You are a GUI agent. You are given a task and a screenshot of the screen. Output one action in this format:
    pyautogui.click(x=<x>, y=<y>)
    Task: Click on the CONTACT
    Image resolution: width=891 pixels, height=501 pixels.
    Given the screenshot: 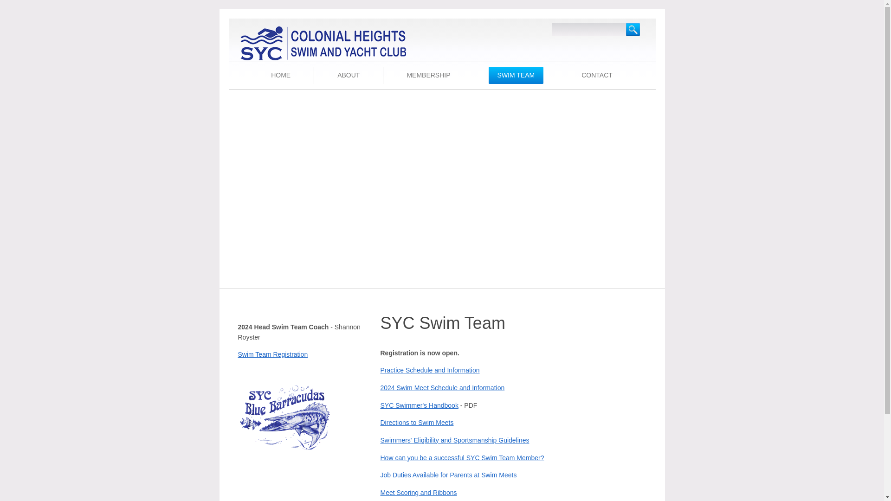 What is the action you would take?
    pyautogui.click(x=597, y=75)
    